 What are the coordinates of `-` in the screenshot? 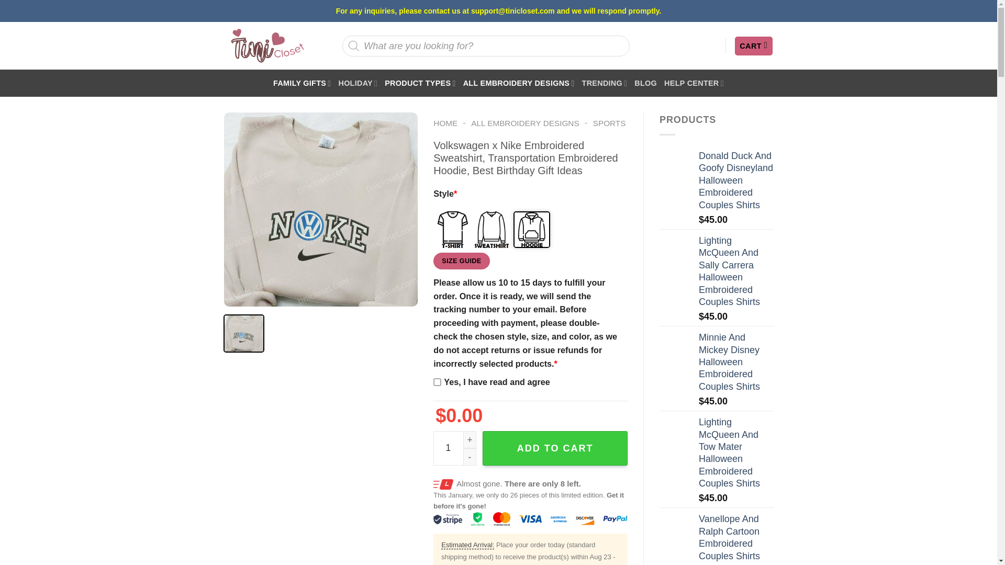 It's located at (470, 457).